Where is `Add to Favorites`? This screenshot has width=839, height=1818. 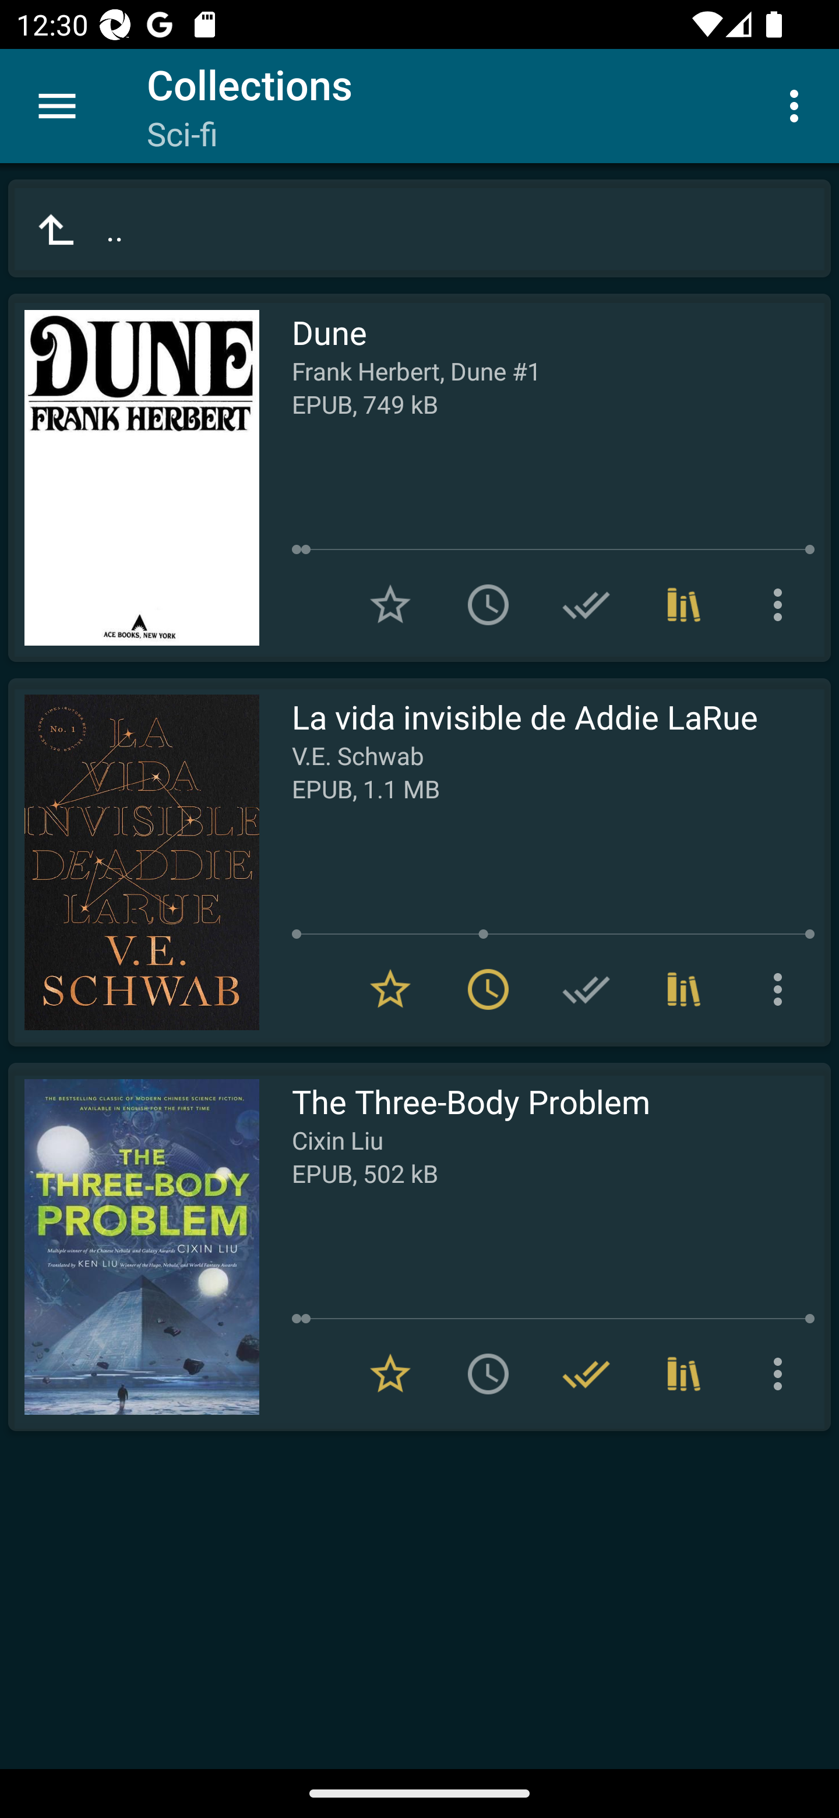 Add to Favorites is located at coordinates (390, 605).